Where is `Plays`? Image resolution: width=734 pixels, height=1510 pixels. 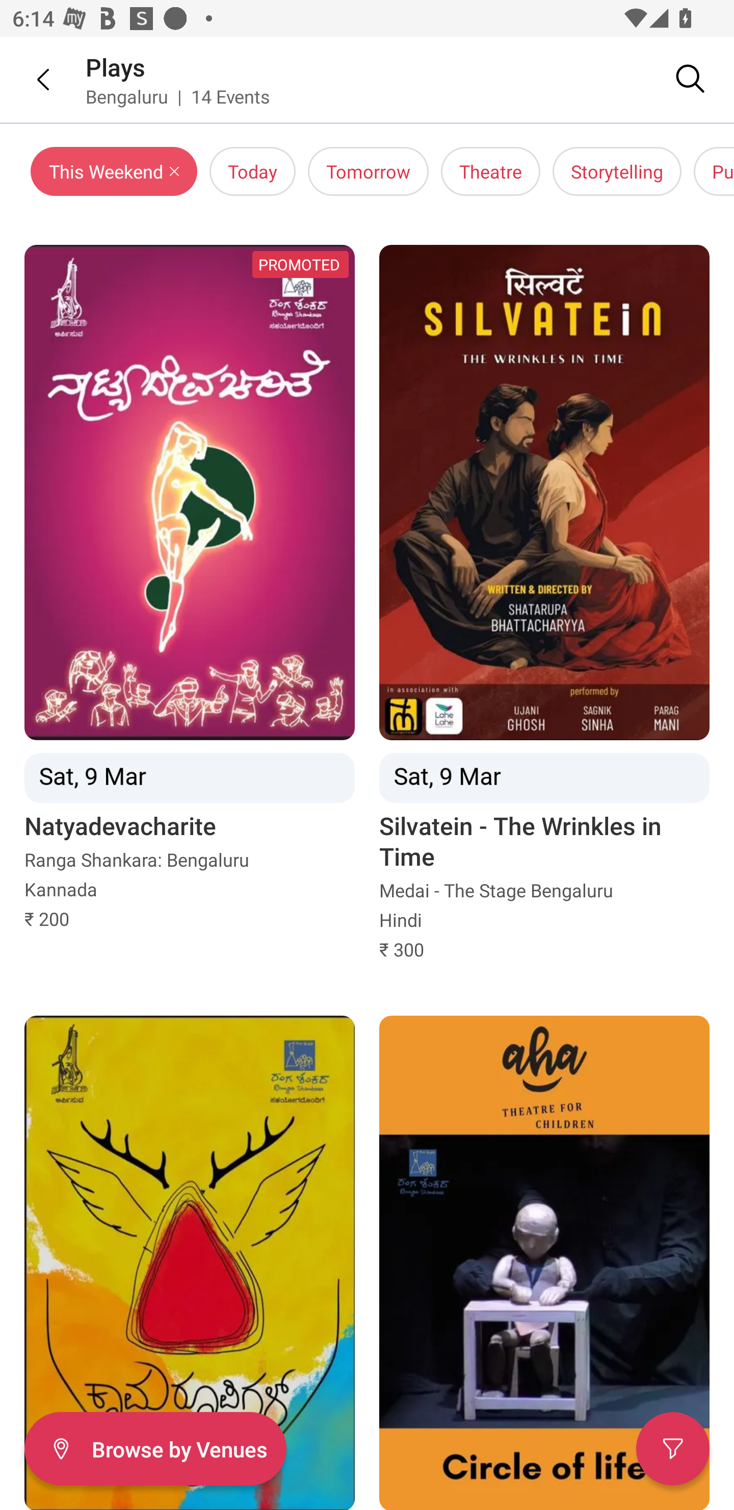
Plays is located at coordinates (115, 66).